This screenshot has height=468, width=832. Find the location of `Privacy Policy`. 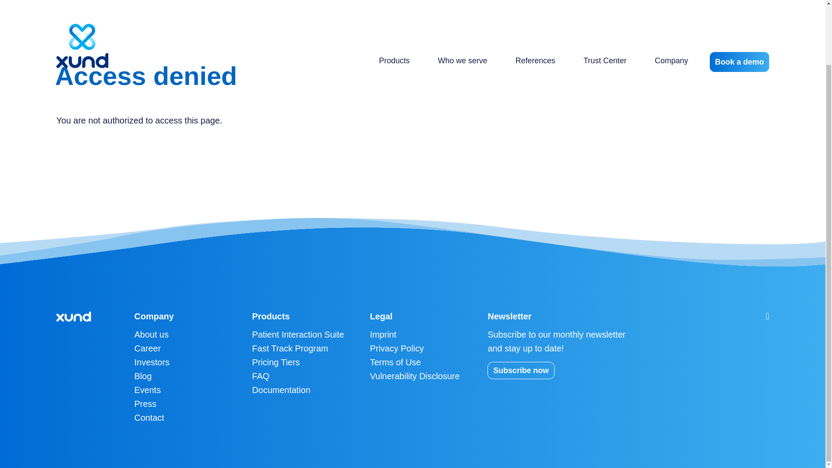

Privacy Policy is located at coordinates (397, 348).